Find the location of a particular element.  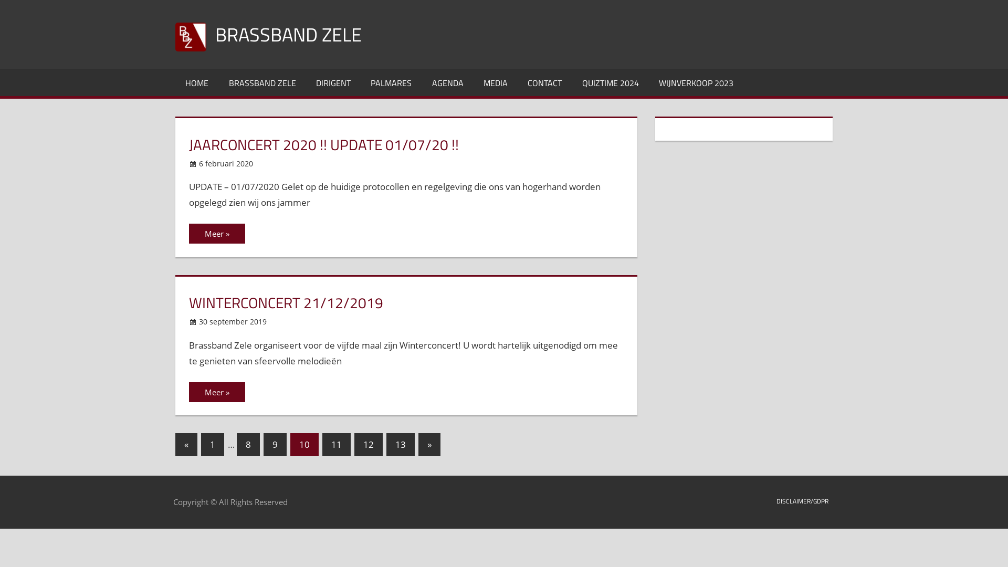

Meer is located at coordinates (217, 234).